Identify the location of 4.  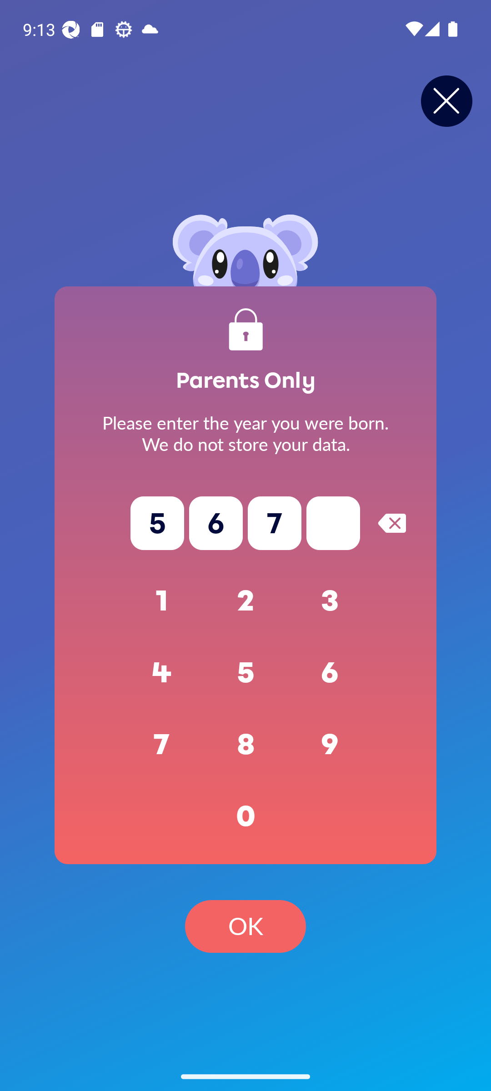
(162, 673).